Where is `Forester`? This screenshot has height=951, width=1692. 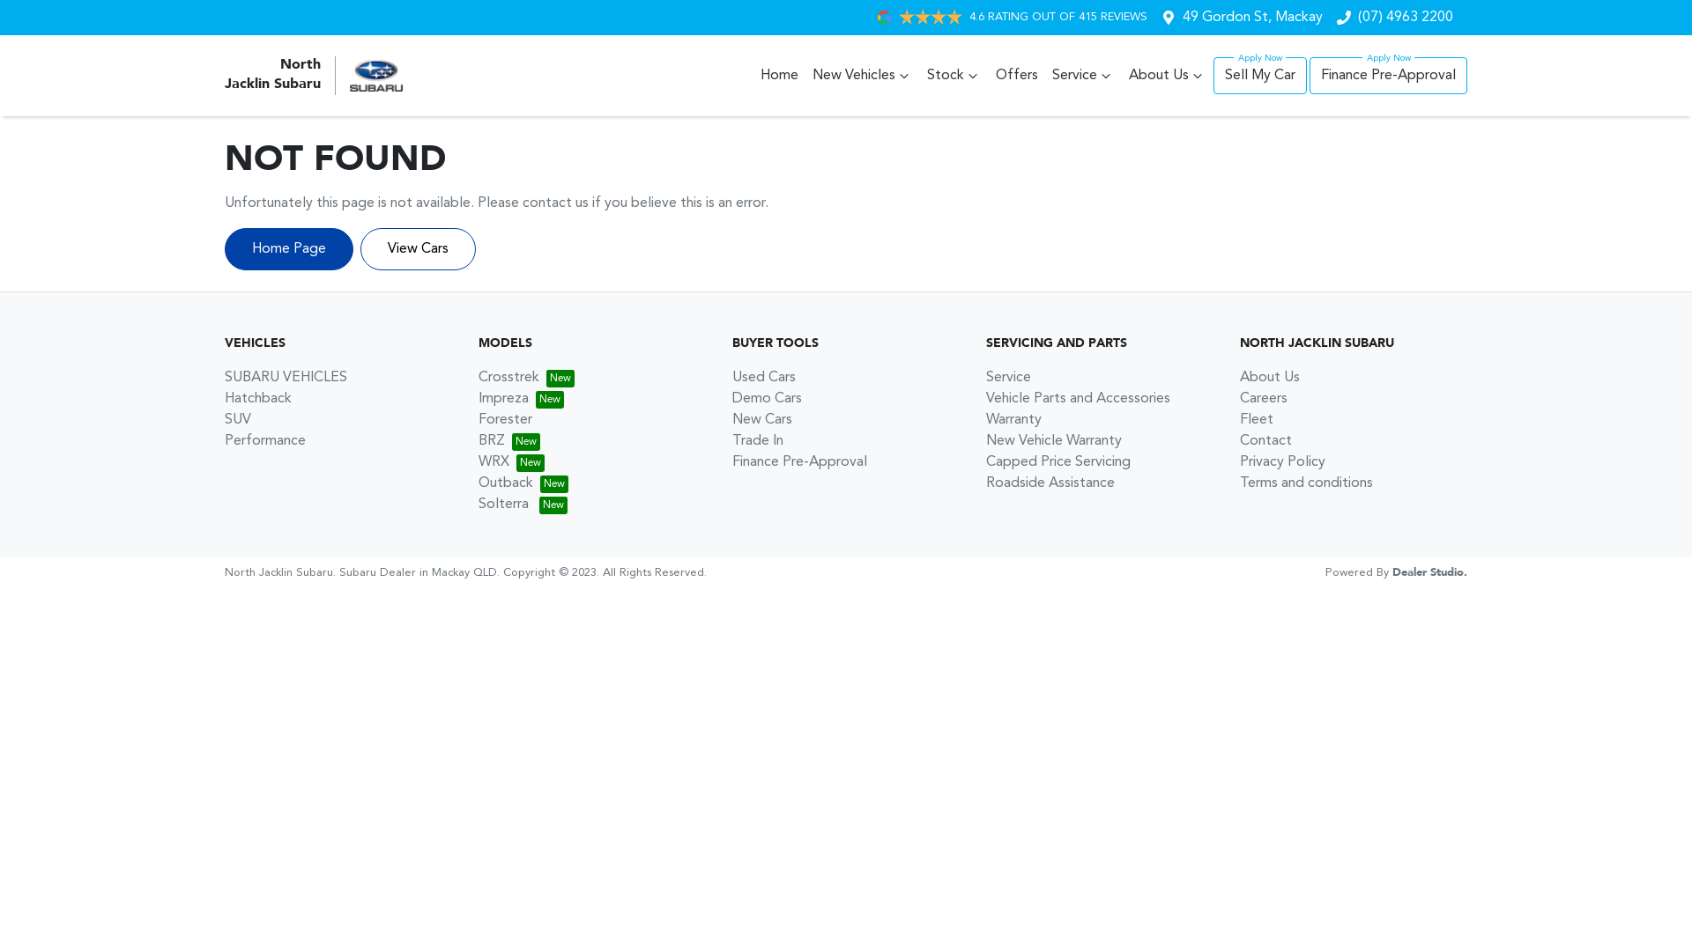
Forester is located at coordinates (506, 420).